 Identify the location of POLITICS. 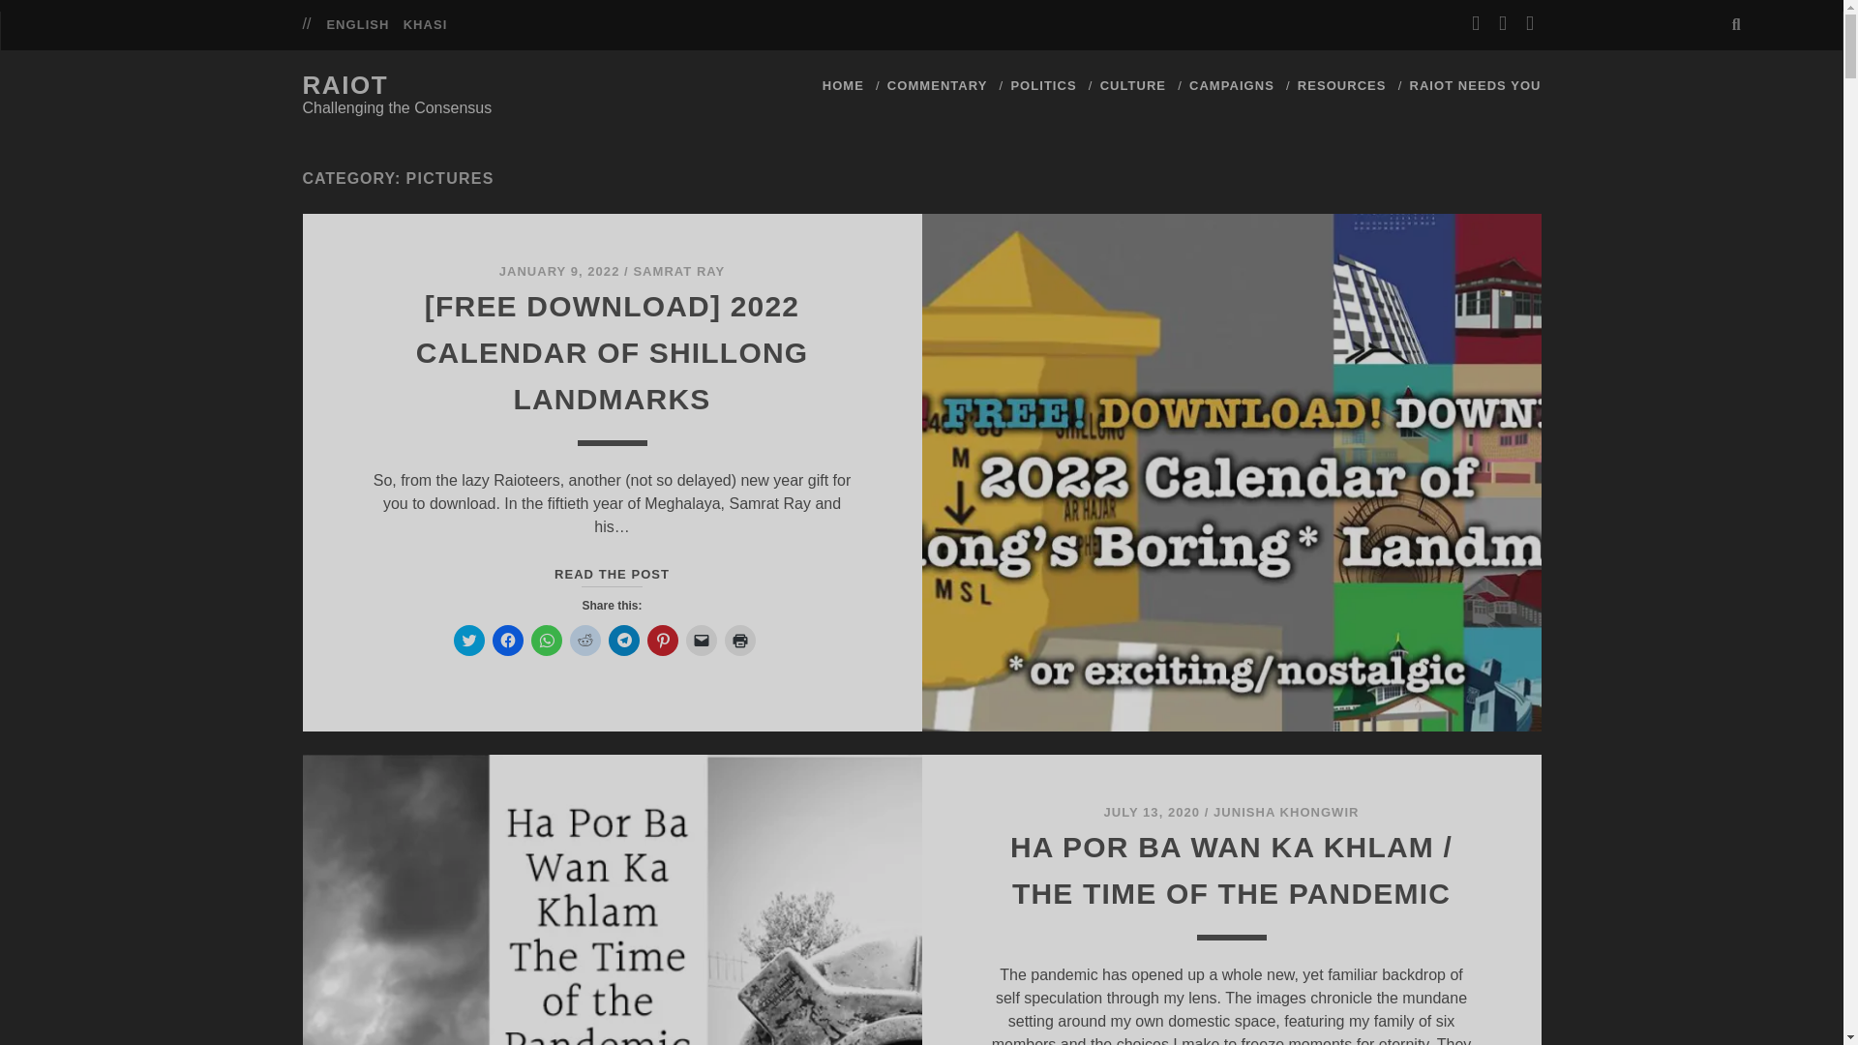
(1043, 85).